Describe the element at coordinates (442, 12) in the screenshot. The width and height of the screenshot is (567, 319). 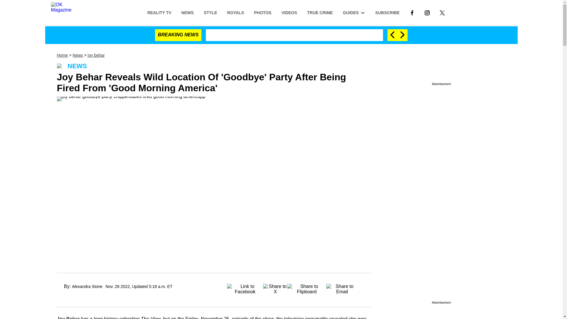
I see `LINK TO X` at that location.